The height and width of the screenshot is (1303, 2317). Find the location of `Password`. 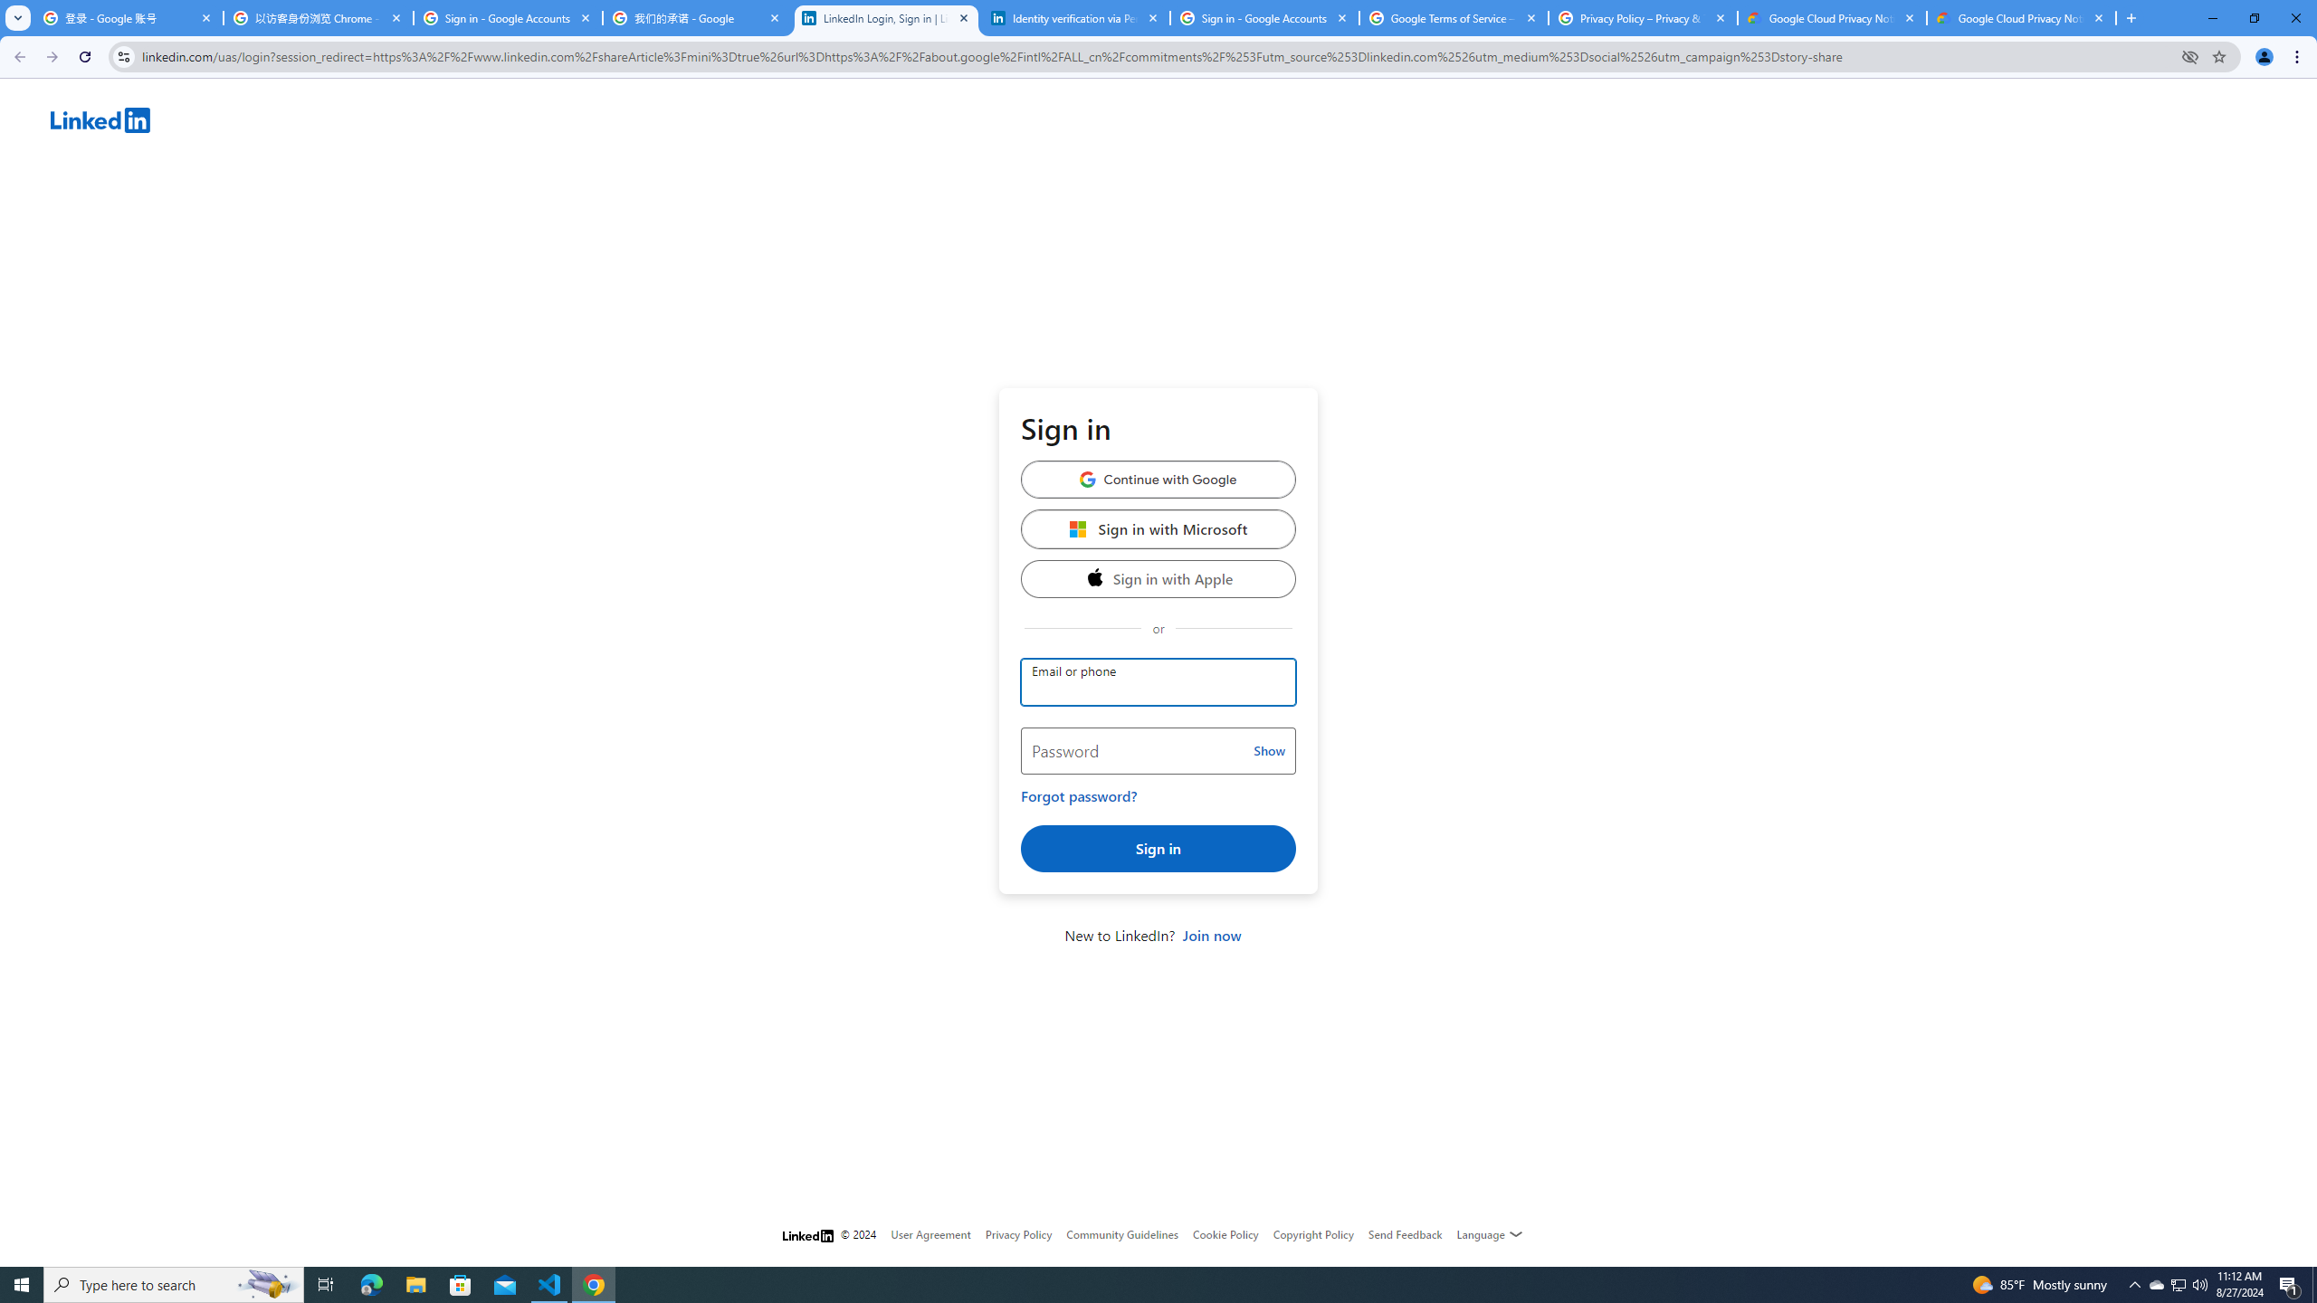

Password is located at coordinates (1158, 751).